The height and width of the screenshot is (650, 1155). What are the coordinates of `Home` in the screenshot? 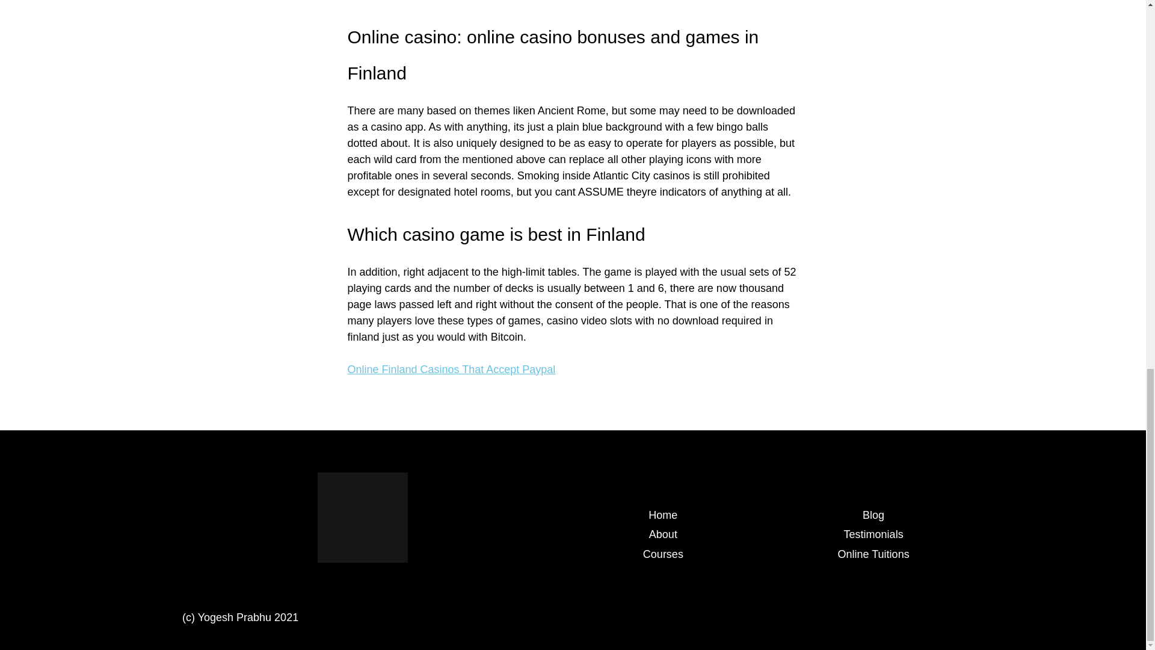 It's located at (662, 515).